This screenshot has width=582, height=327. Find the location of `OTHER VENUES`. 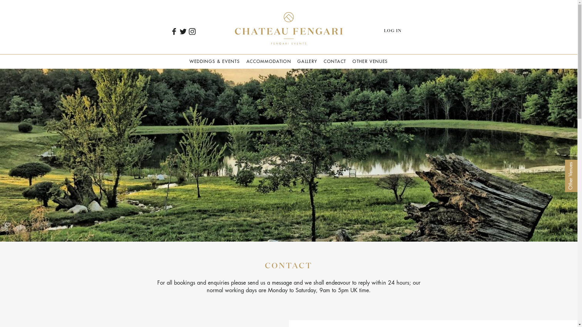

OTHER VENUES is located at coordinates (370, 61).